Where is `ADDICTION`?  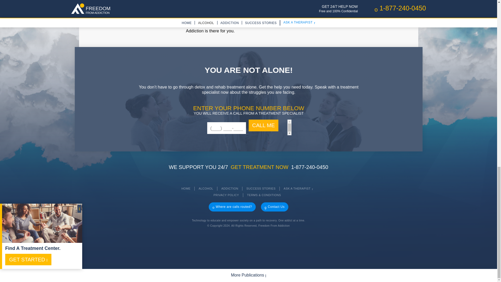 ADDICTION is located at coordinates (230, 189).